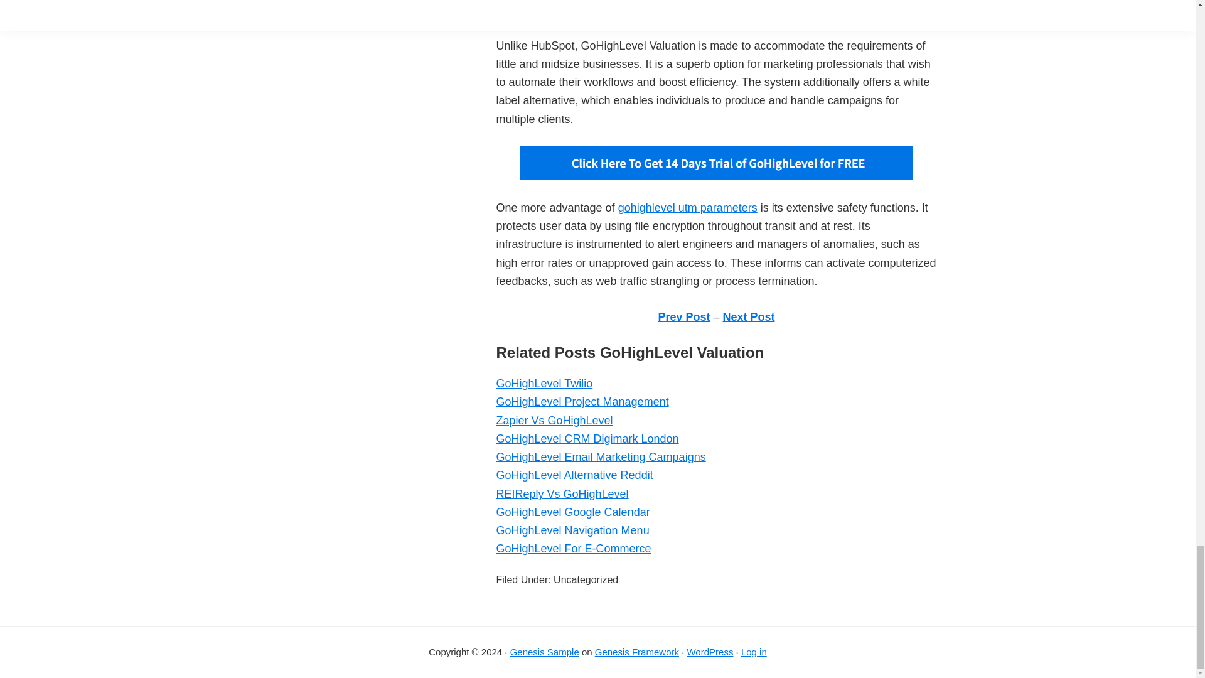 This screenshot has height=678, width=1205. What do you see at coordinates (683, 316) in the screenshot?
I see `Prev Post` at bounding box center [683, 316].